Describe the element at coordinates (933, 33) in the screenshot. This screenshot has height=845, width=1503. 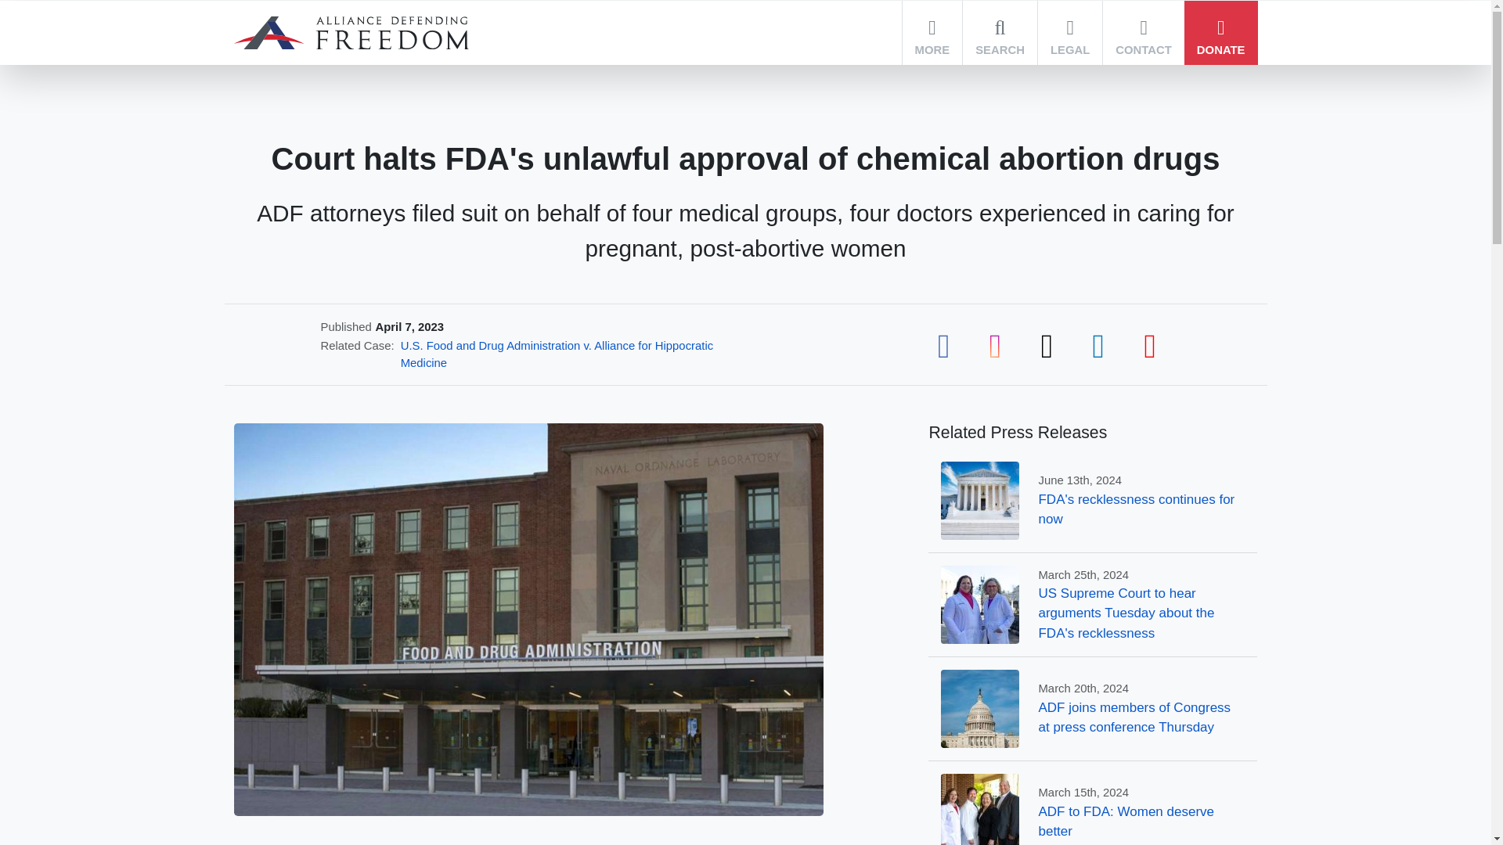
I see `MORE` at that location.